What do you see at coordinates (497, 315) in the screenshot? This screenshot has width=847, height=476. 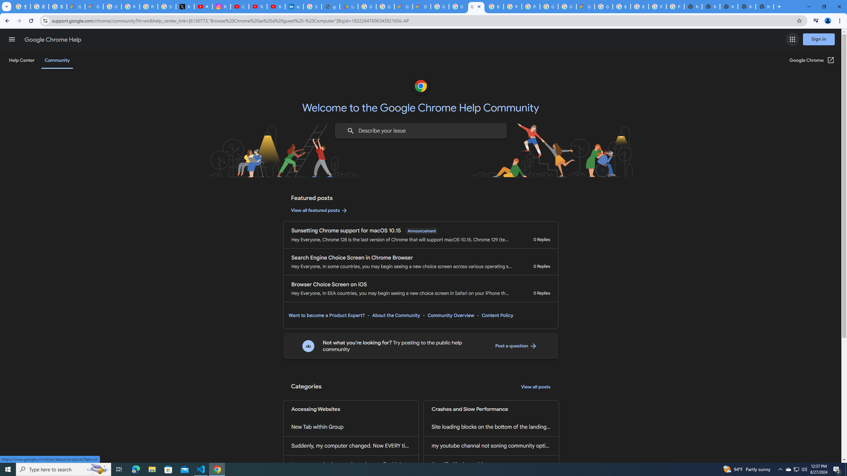 I see `Content Policy` at bounding box center [497, 315].